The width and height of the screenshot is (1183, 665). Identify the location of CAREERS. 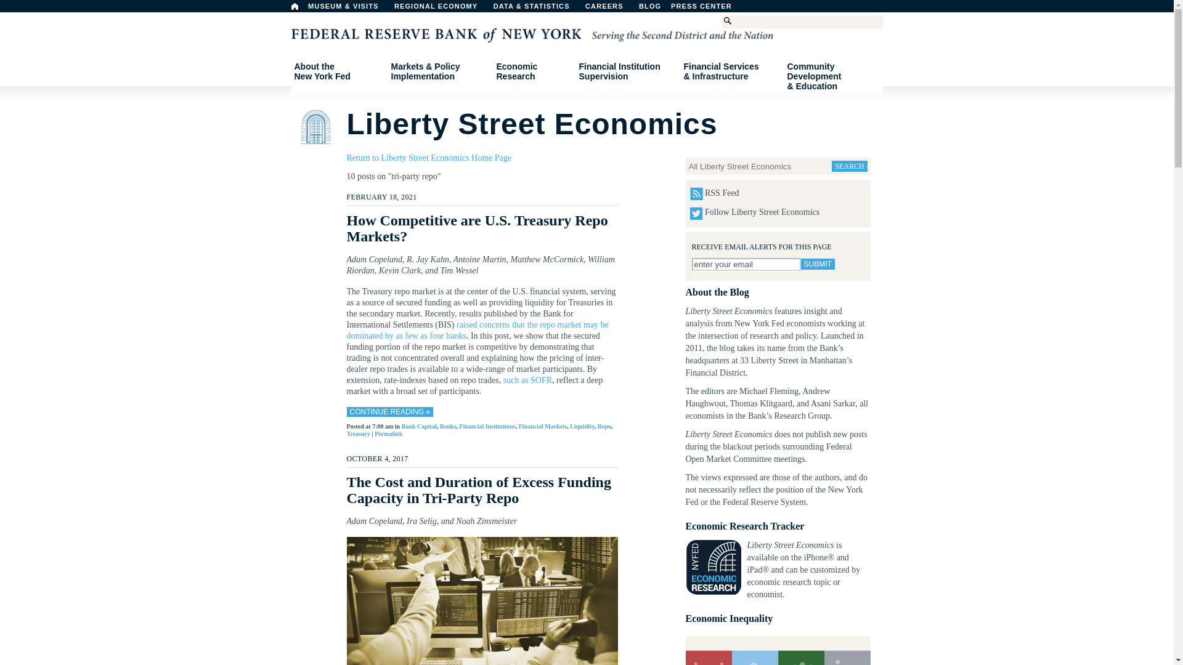
(611, 9).